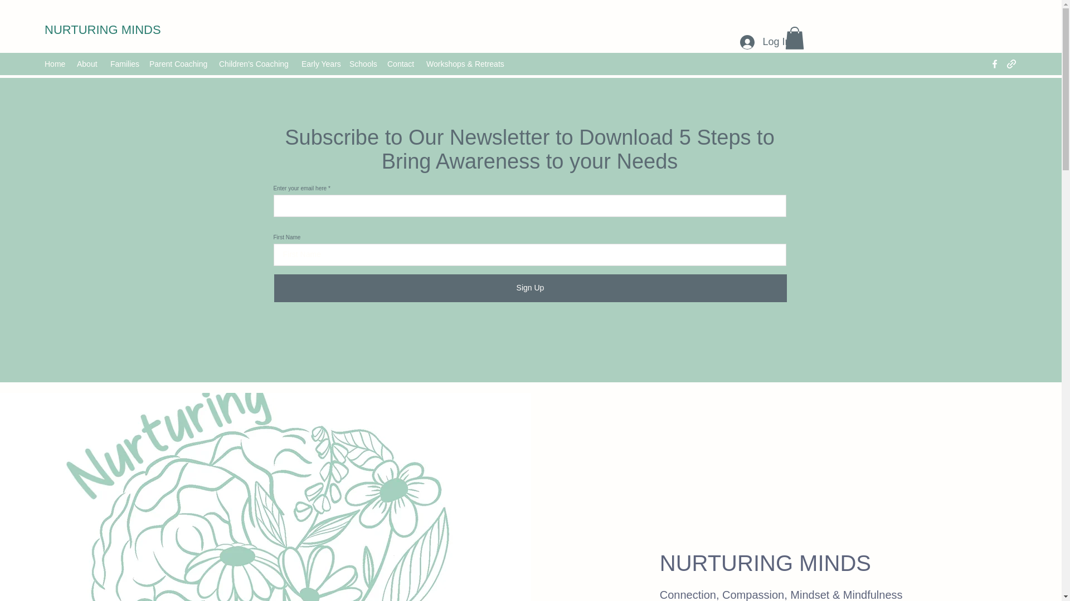  What do you see at coordinates (124, 63) in the screenshot?
I see `Families` at bounding box center [124, 63].